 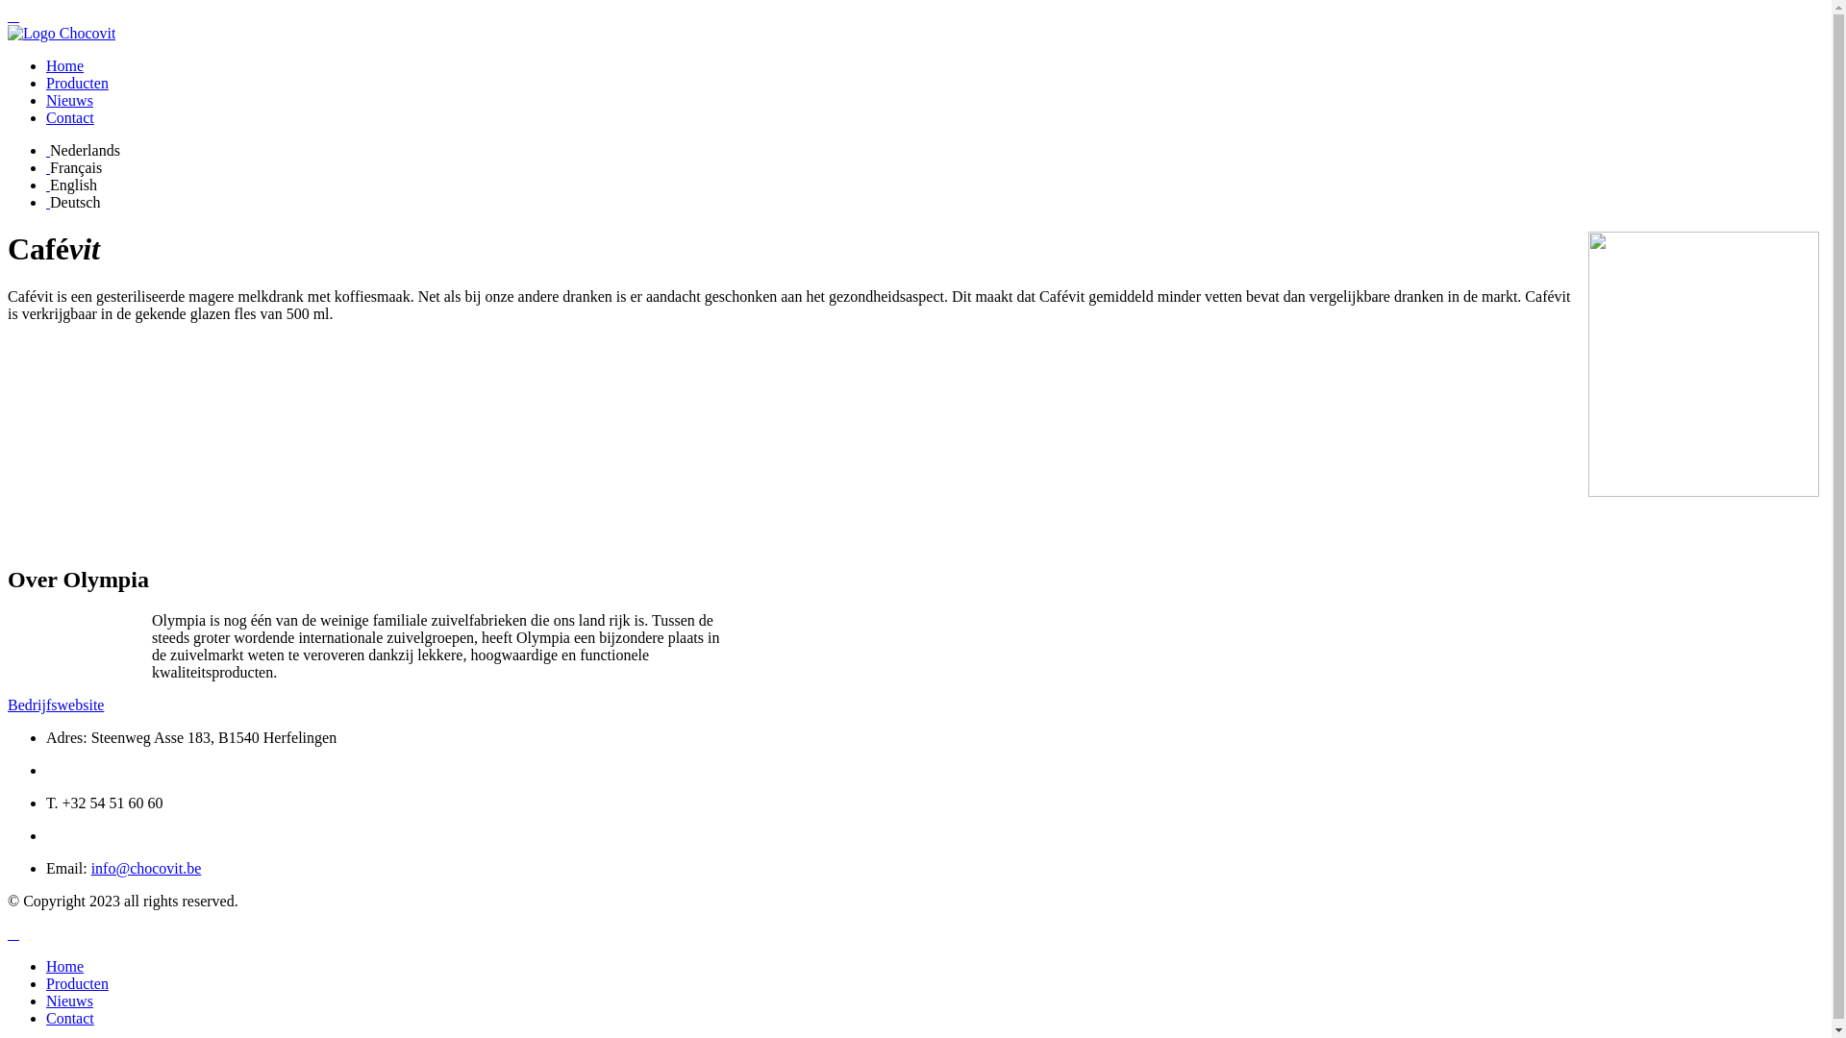 I want to click on  , so click(x=48, y=150).